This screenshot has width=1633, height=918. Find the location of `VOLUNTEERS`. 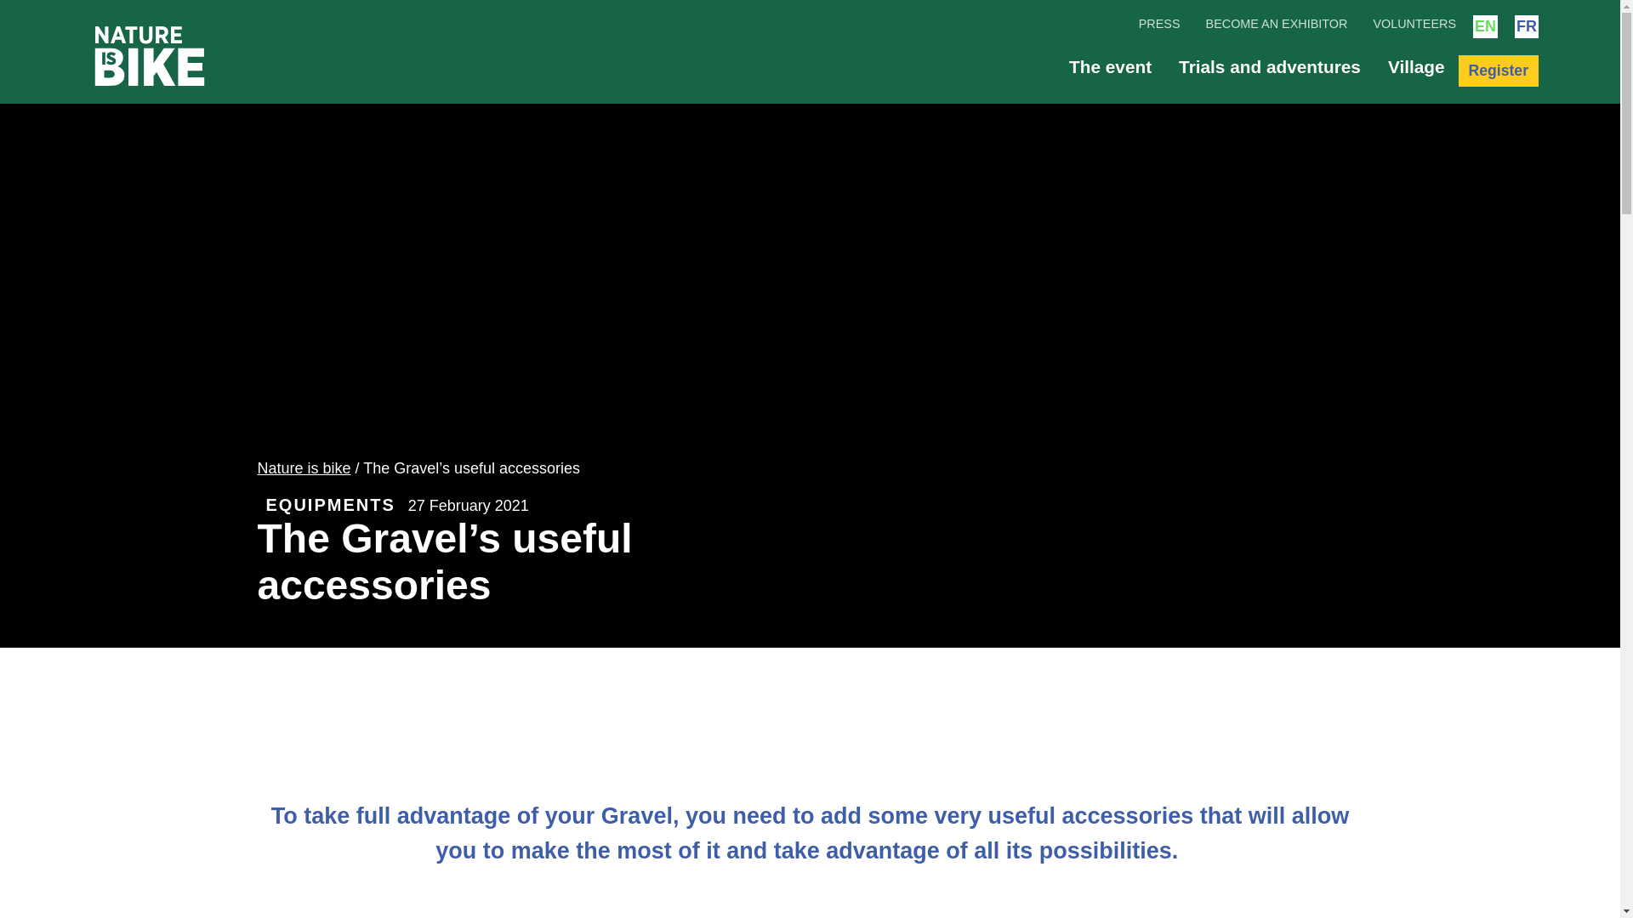

VOLUNTEERS is located at coordinates (1414, 24).